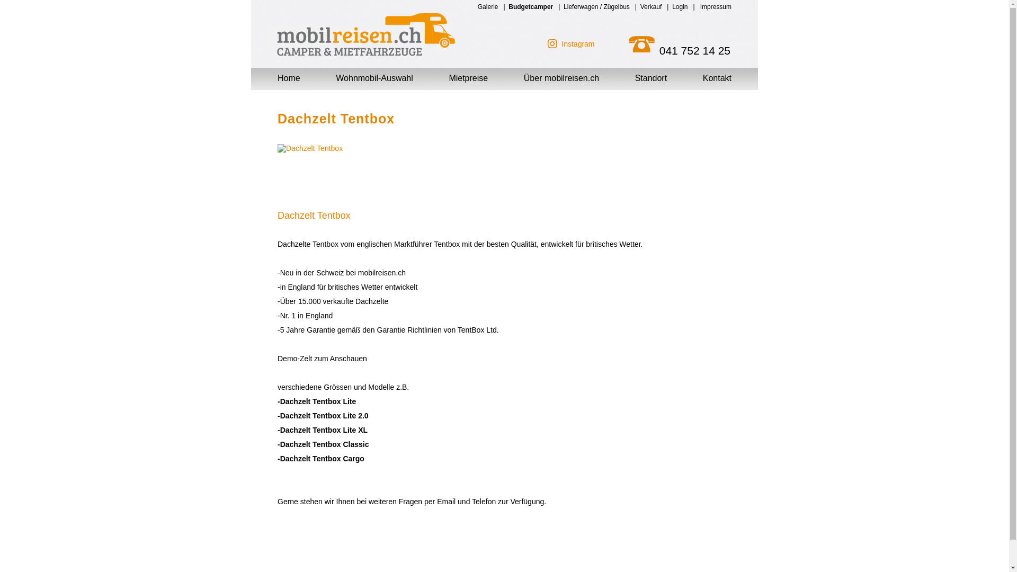  What do you see at coordinates (331, 176) in the screenshot?
I see `Dachzelt Tentbox` at bounding box center [331, 176].